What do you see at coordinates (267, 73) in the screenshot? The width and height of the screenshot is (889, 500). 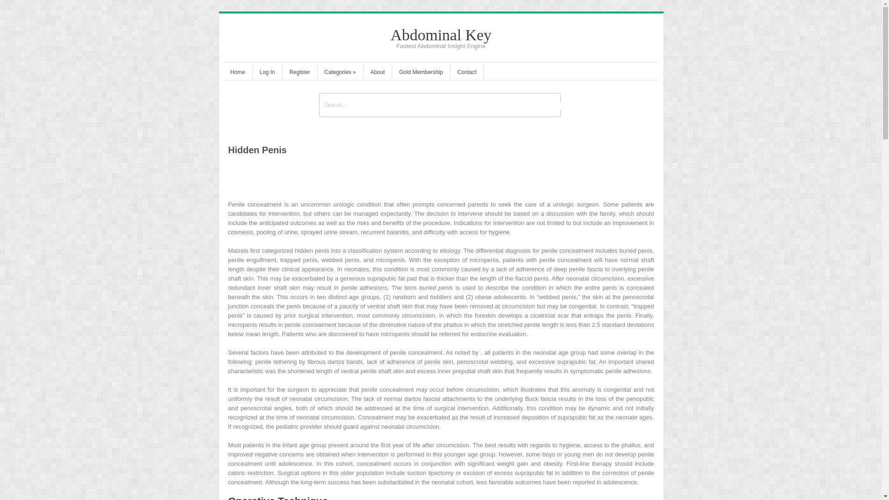 I see `Log In` at bounding box center [267, 73].